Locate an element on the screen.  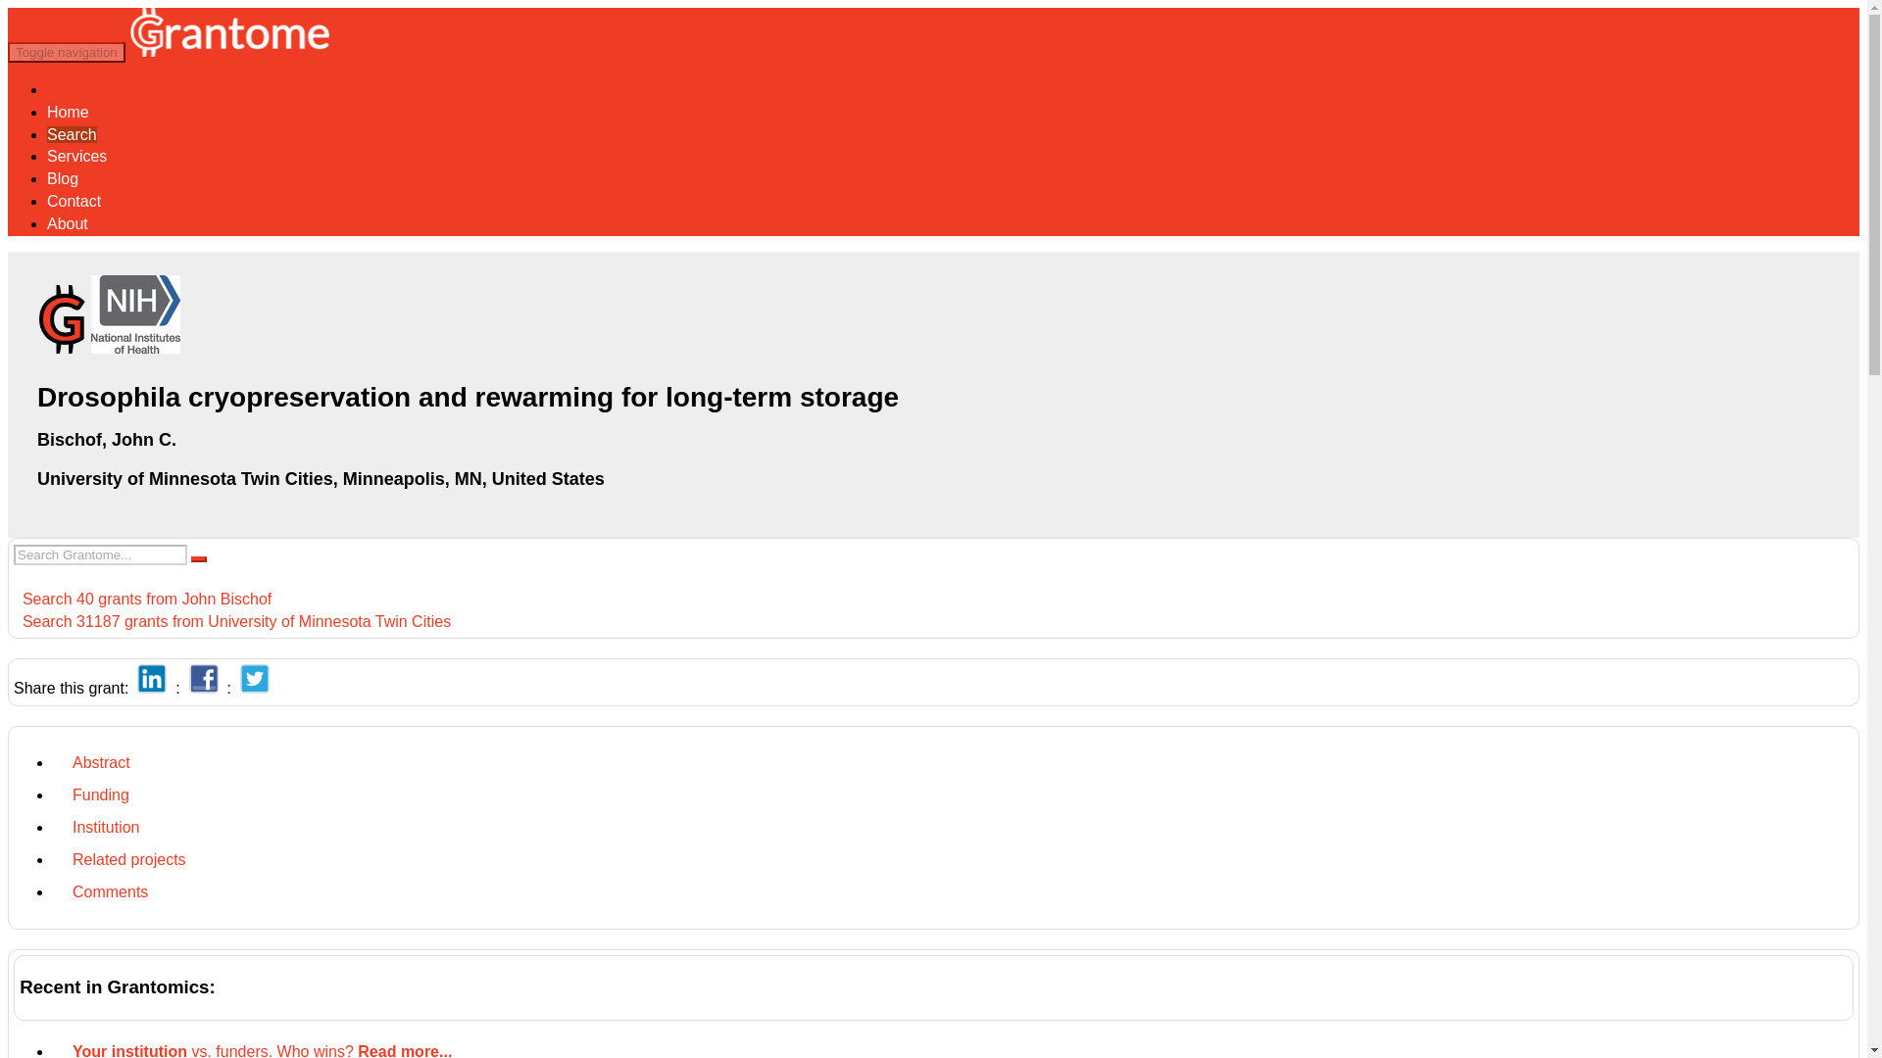
About is located at coordinates (68, 223).